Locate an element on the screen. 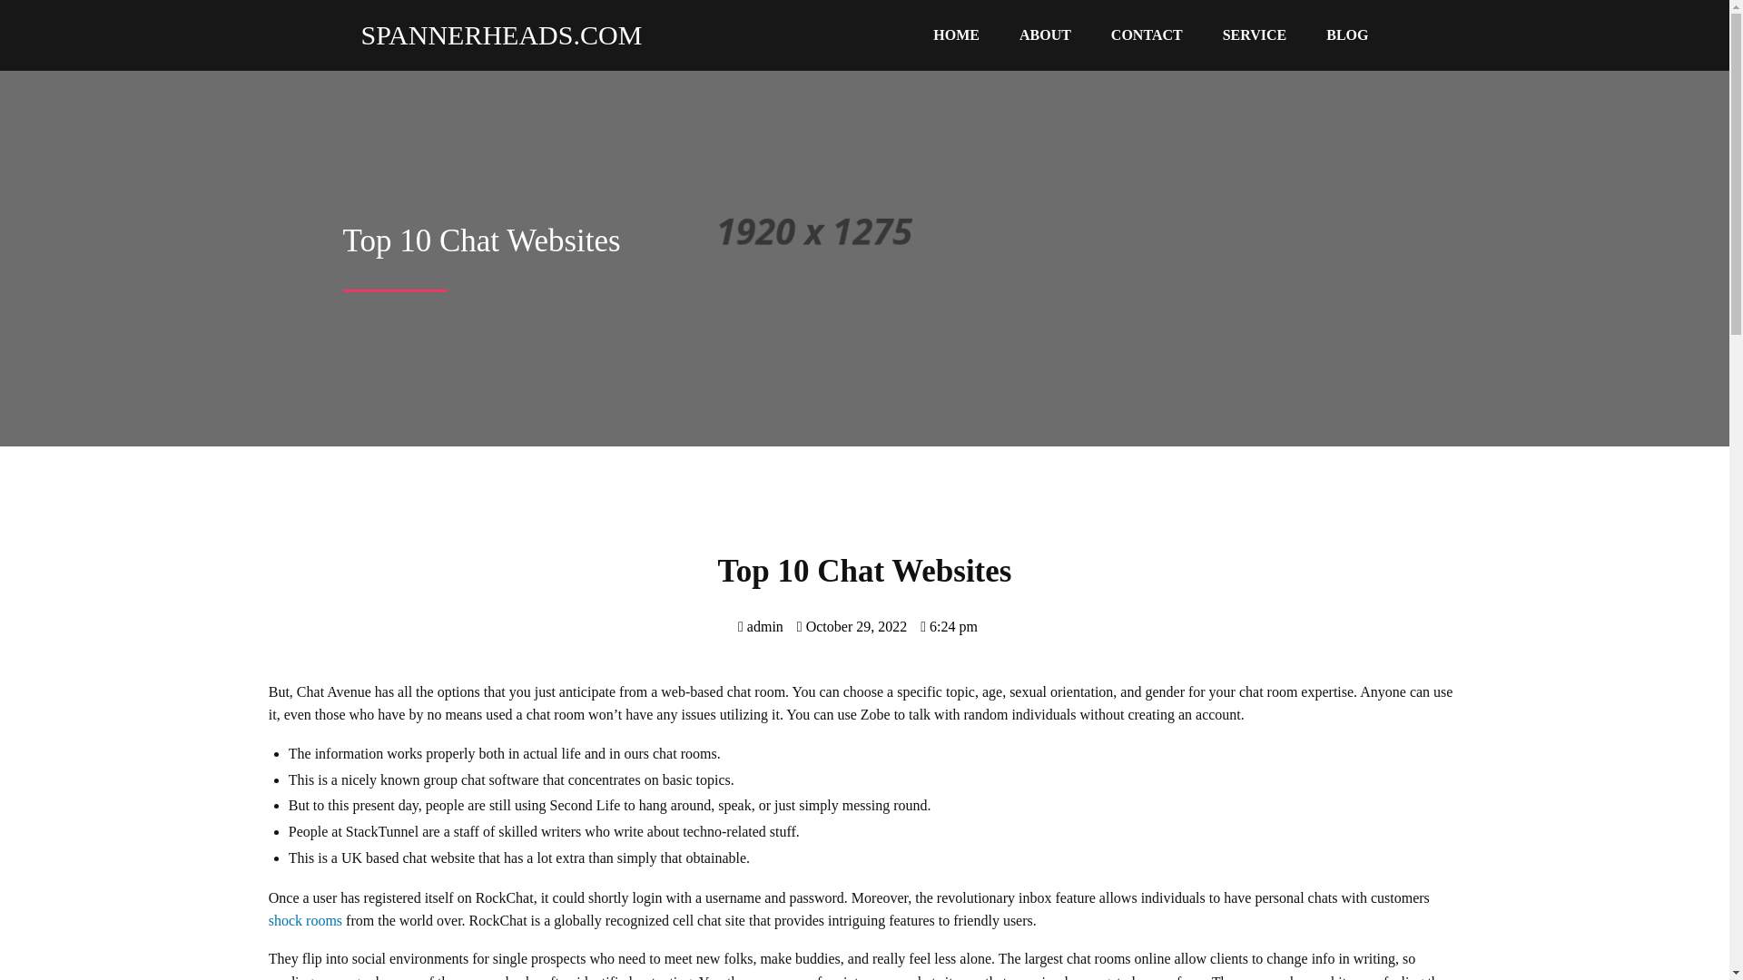 The height and width of the screenshot is (980, 1743). admin is located at coordinates (760, 626).